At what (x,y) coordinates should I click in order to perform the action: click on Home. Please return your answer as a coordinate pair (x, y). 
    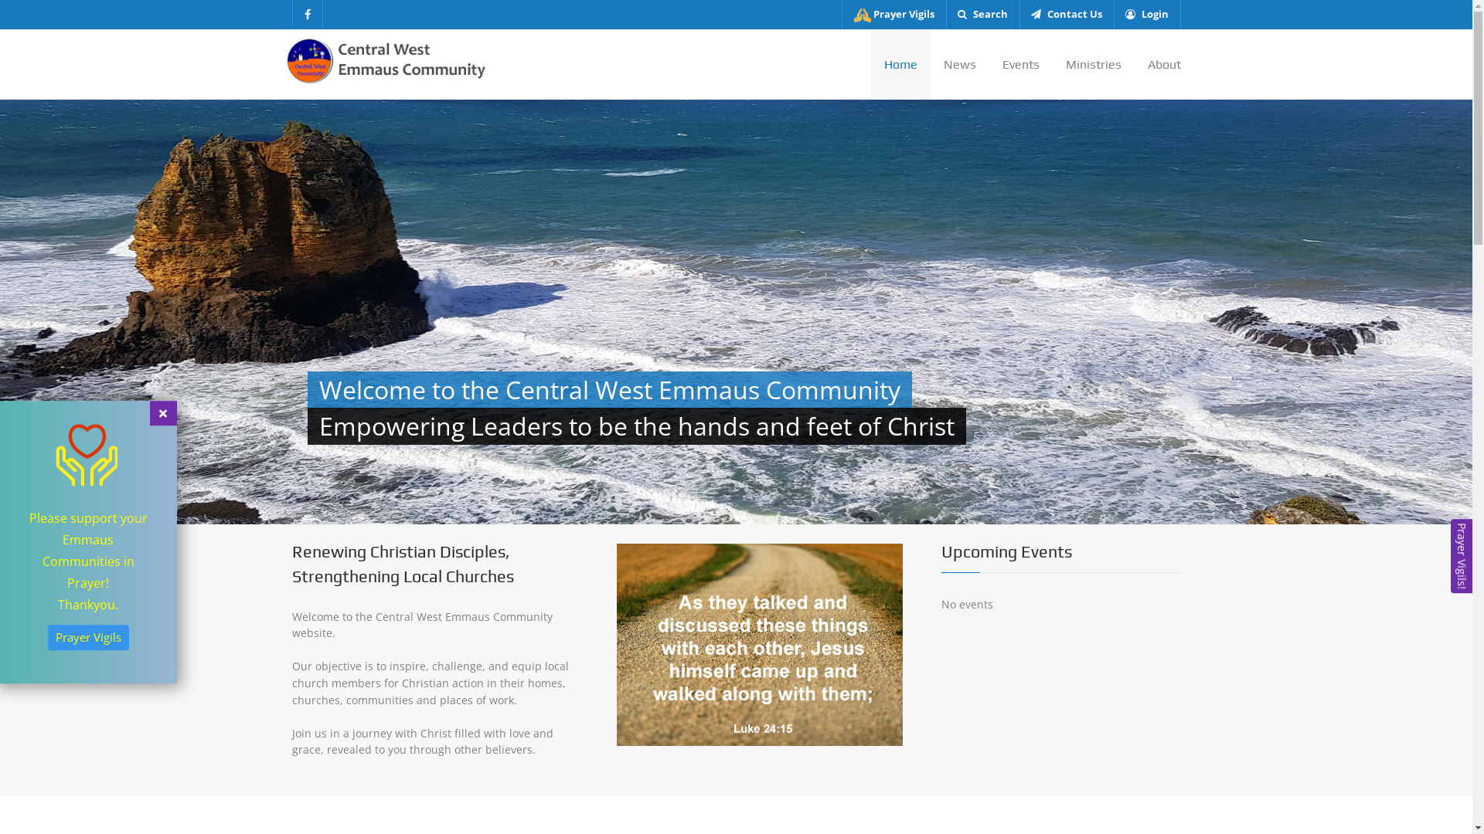
    Looking at the image, I should click on (900, 65).